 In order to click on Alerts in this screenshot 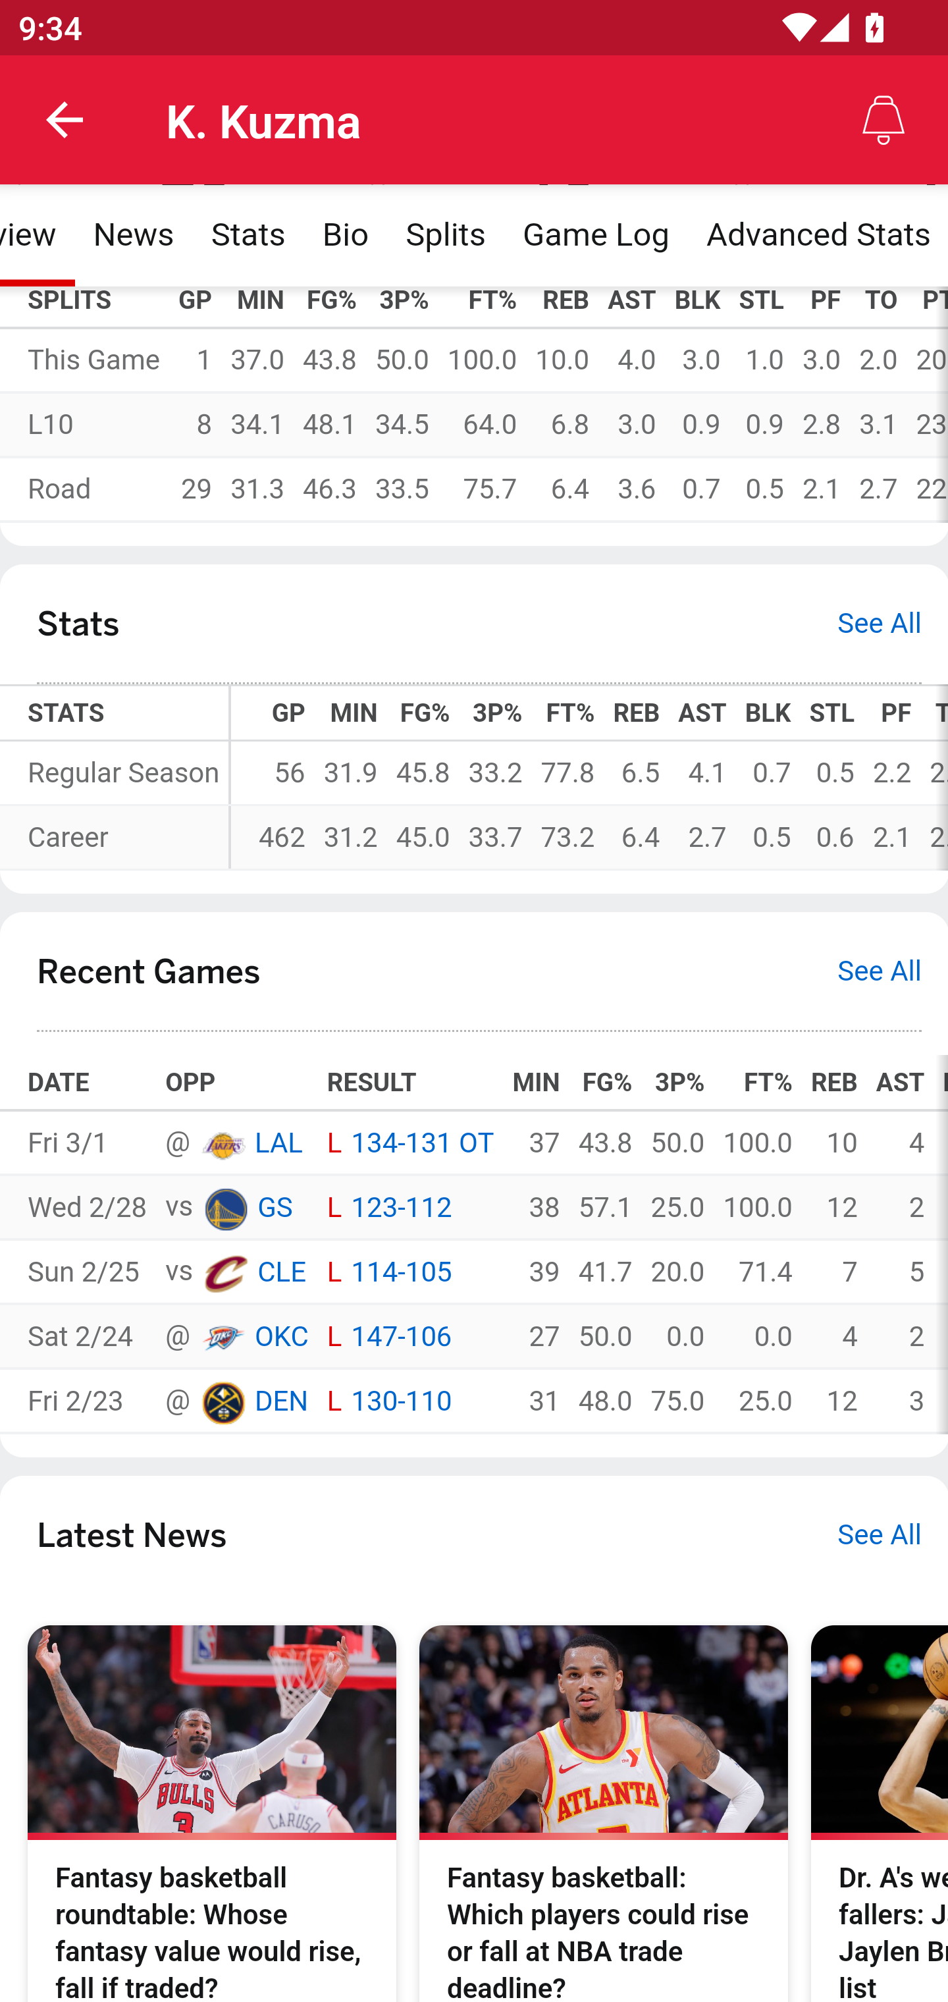, I will do `click(883, 120)`.